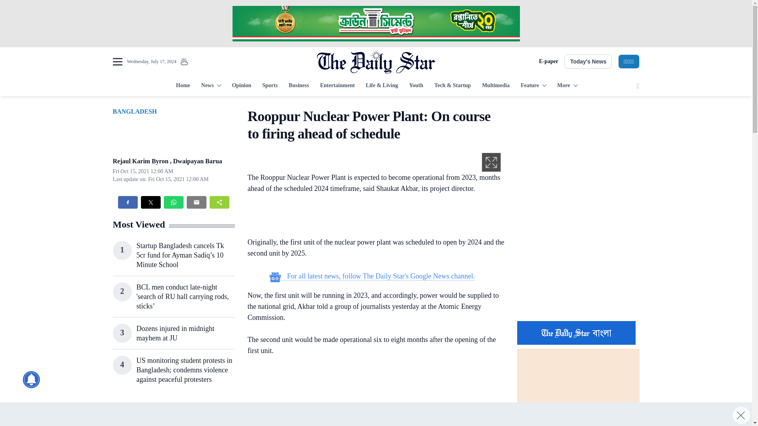 The image size is (758, 426). What do you see at coordinates (241, 86) in the screenshot?
I see `Opinion` at bounding box center [241, 86].